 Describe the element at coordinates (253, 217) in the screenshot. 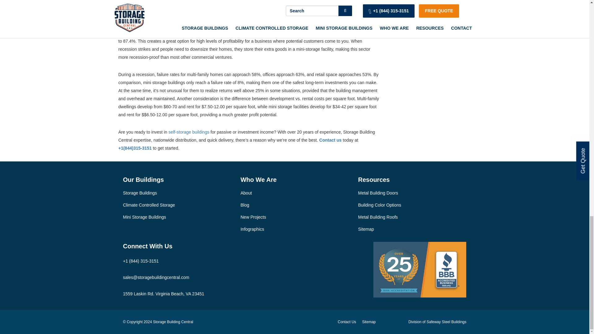

I see `New Projects` at that location.